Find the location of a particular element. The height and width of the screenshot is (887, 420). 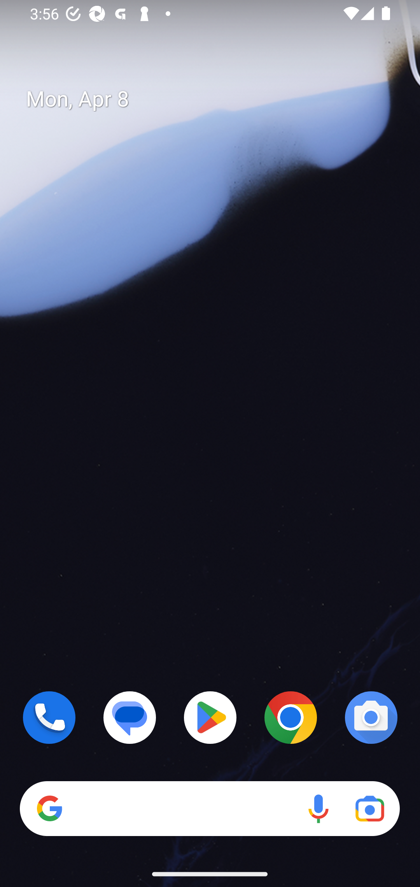

Voice search is located at coordinates (318, 809).